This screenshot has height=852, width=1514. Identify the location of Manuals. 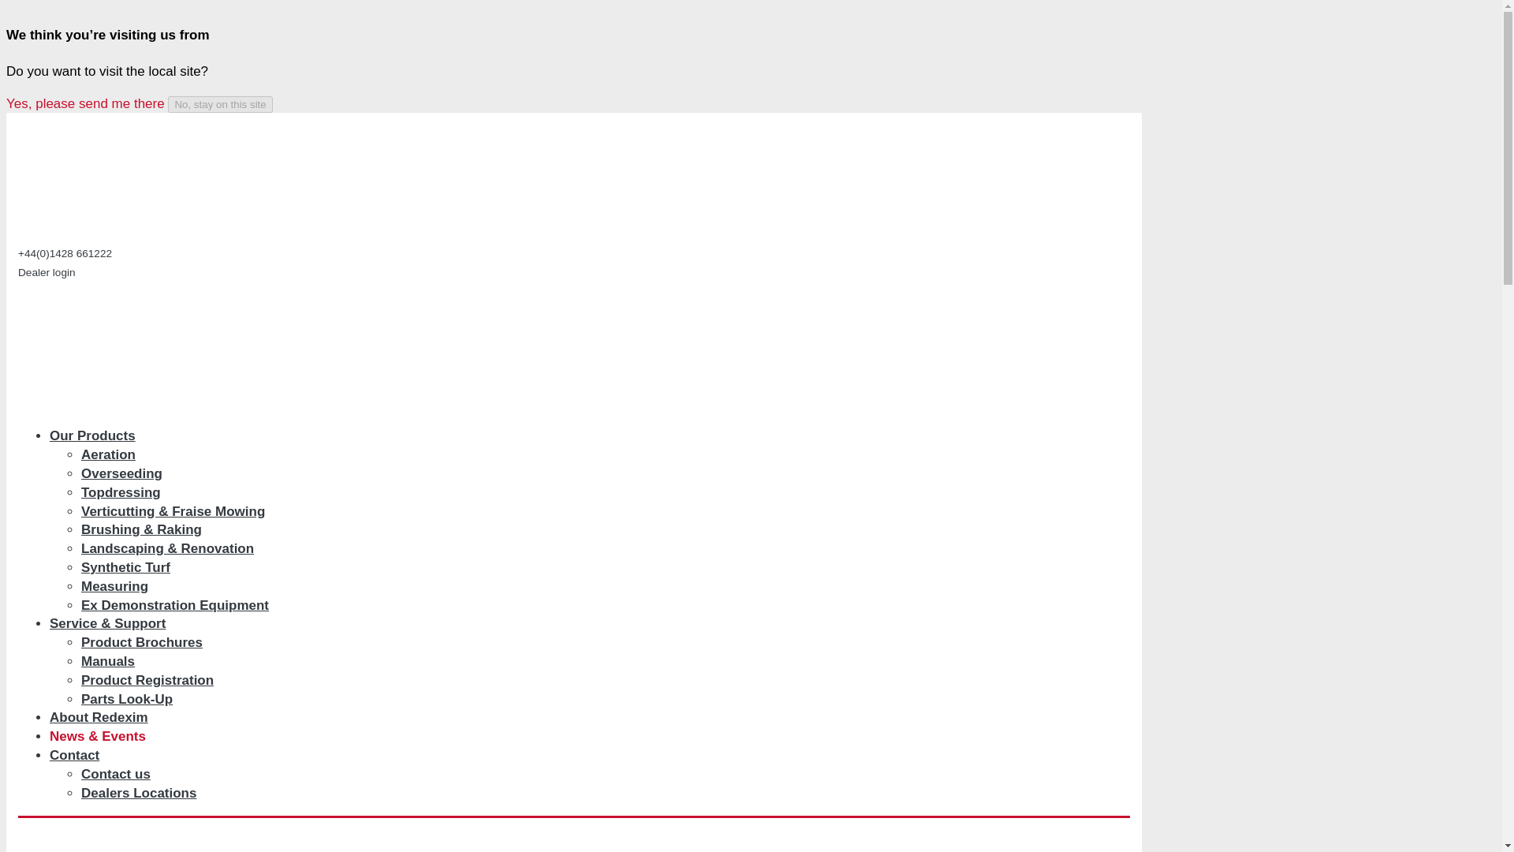
(118, 661).